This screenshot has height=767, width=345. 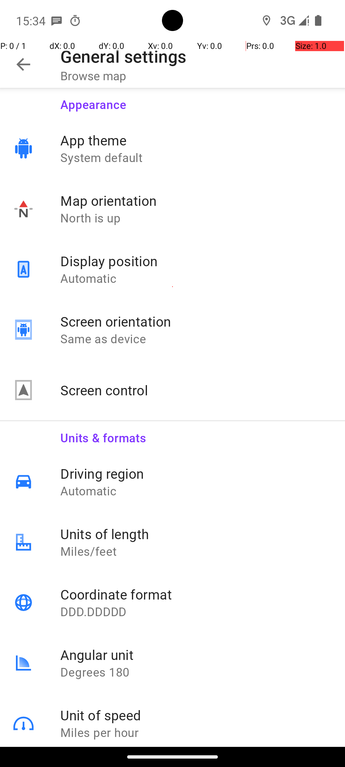 What do you see at coordinates (196, 201) in the screenshot?
I see `Map orientation` at bounding box center [196, 201].